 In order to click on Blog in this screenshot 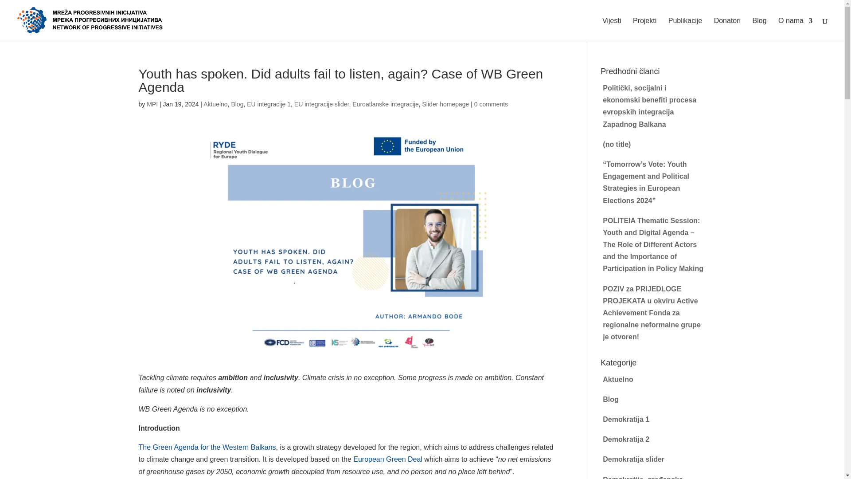, I will do `click(237, 104)`.